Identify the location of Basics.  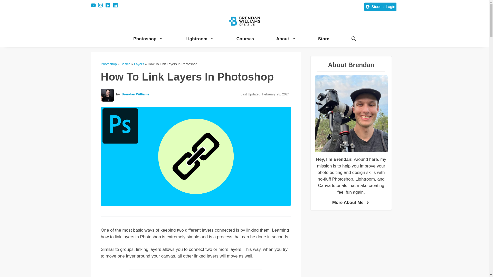
(125, 64).